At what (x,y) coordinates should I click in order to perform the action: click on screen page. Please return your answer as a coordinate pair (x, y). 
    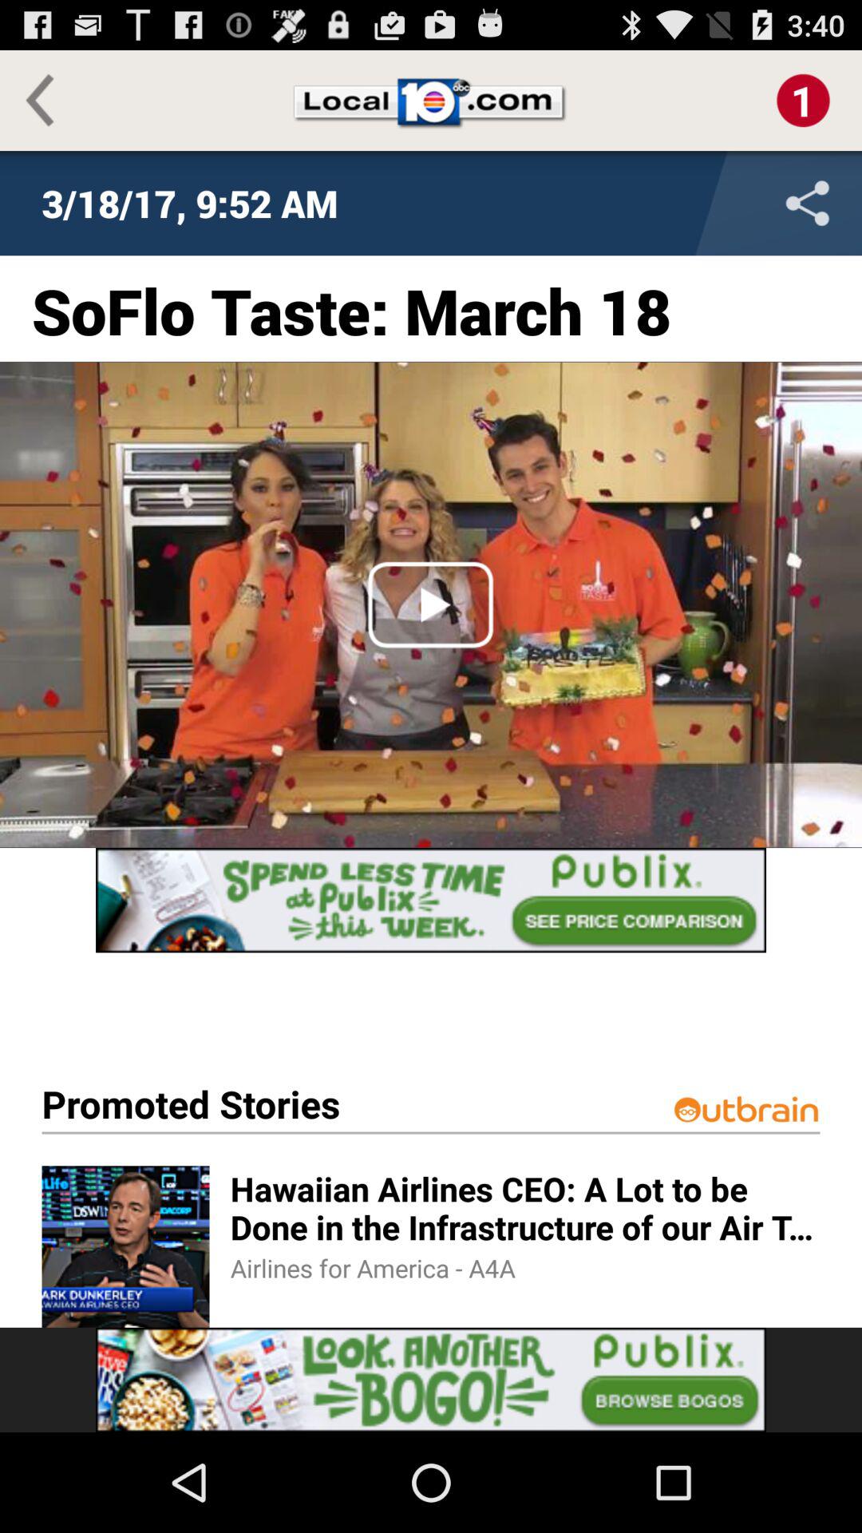
    Looking at the image, I should click on (431, 901).